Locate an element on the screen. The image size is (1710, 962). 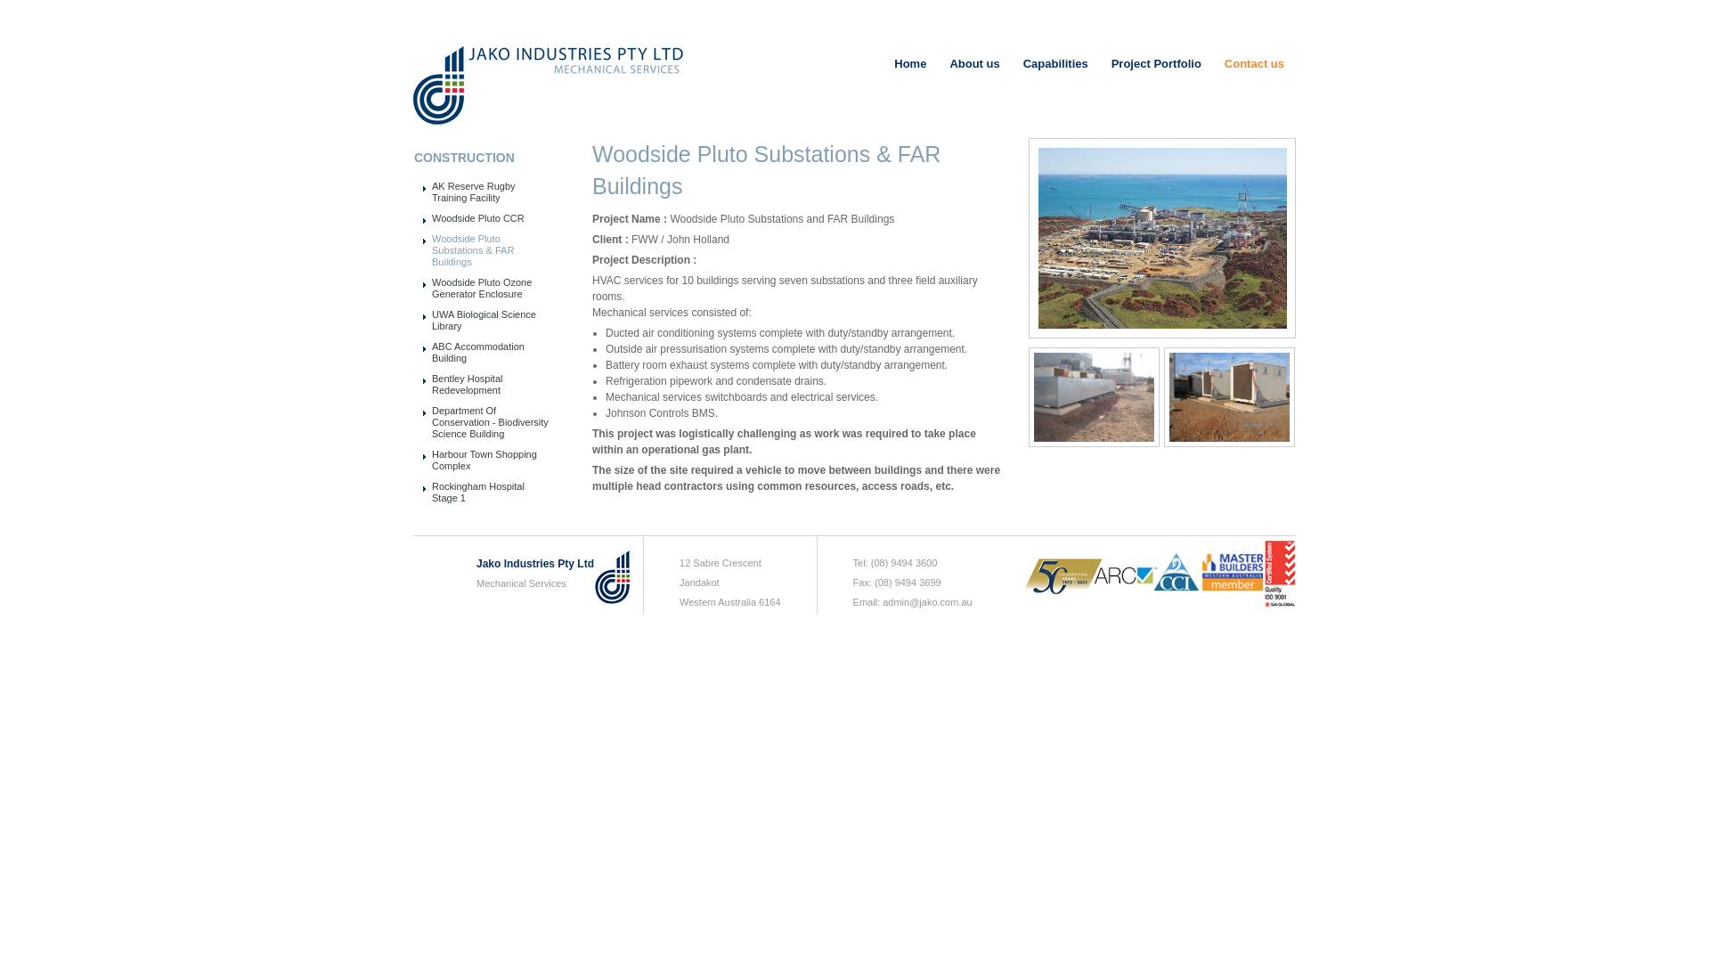
Rockingham Hospital Stage 1 is located at coordinates (478, 492).